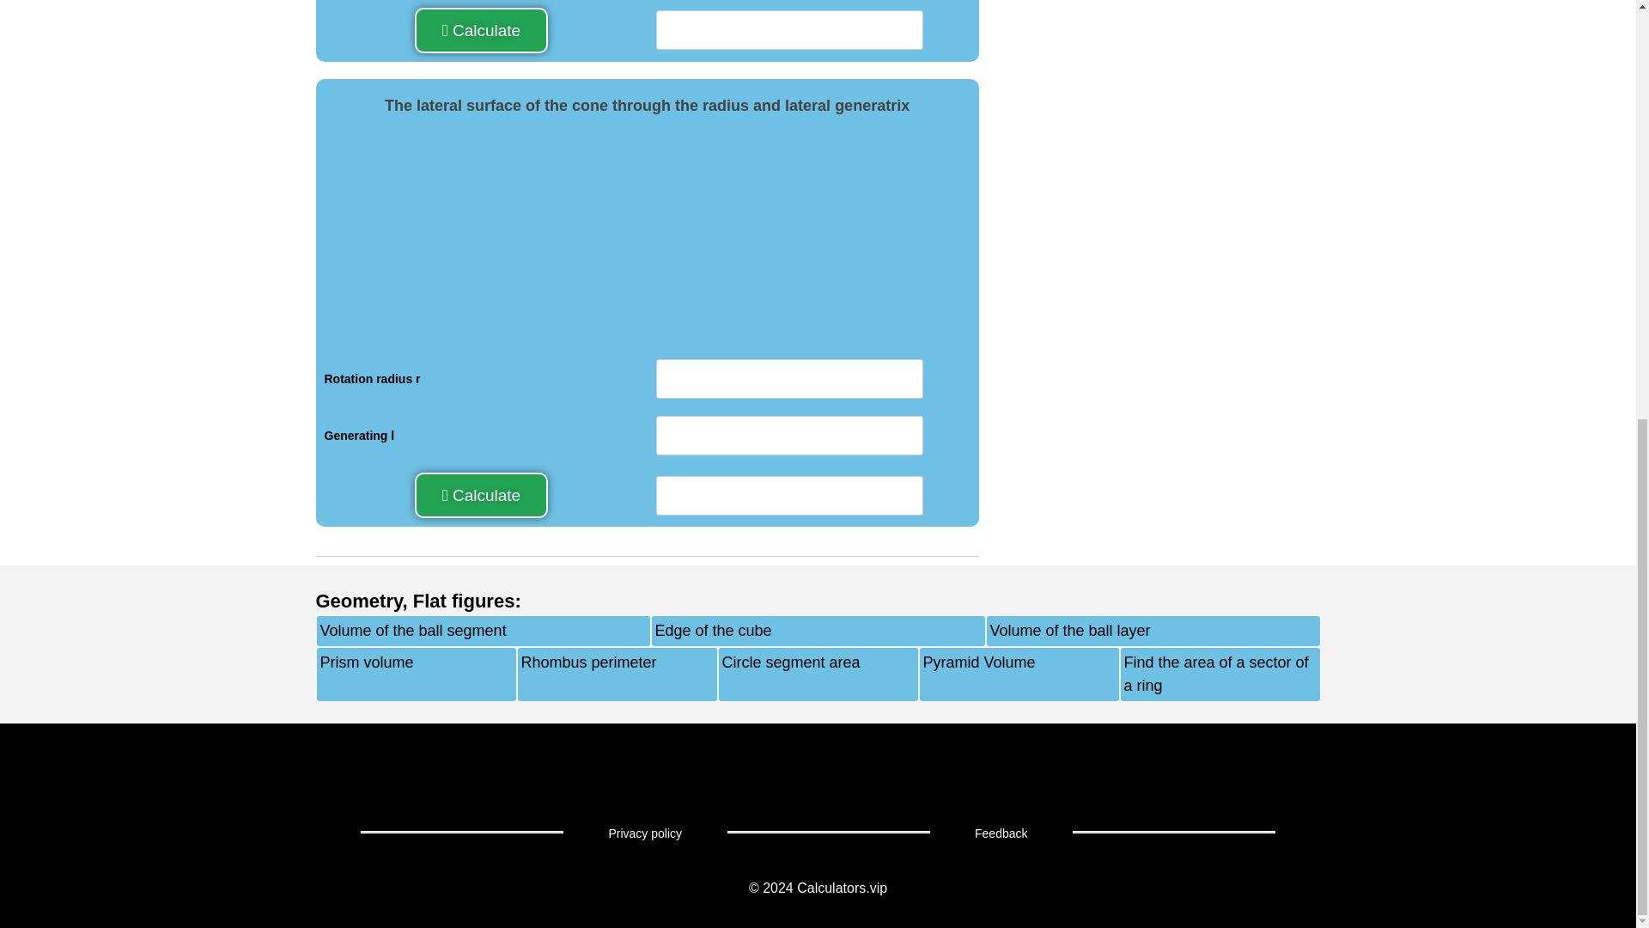  I want to click on Prism volume, so click(366, 675).